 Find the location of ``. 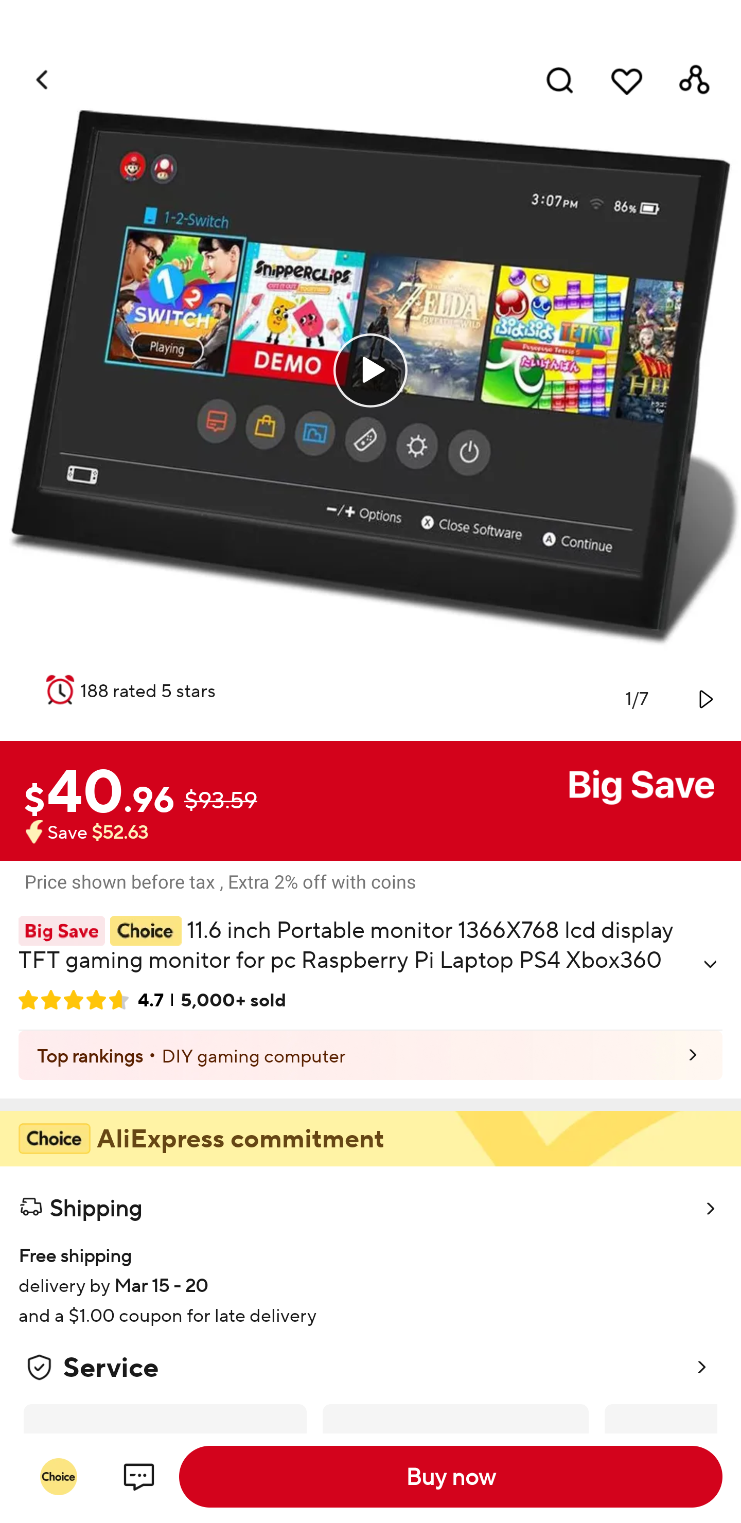

 is located at coordinates (704, 699).